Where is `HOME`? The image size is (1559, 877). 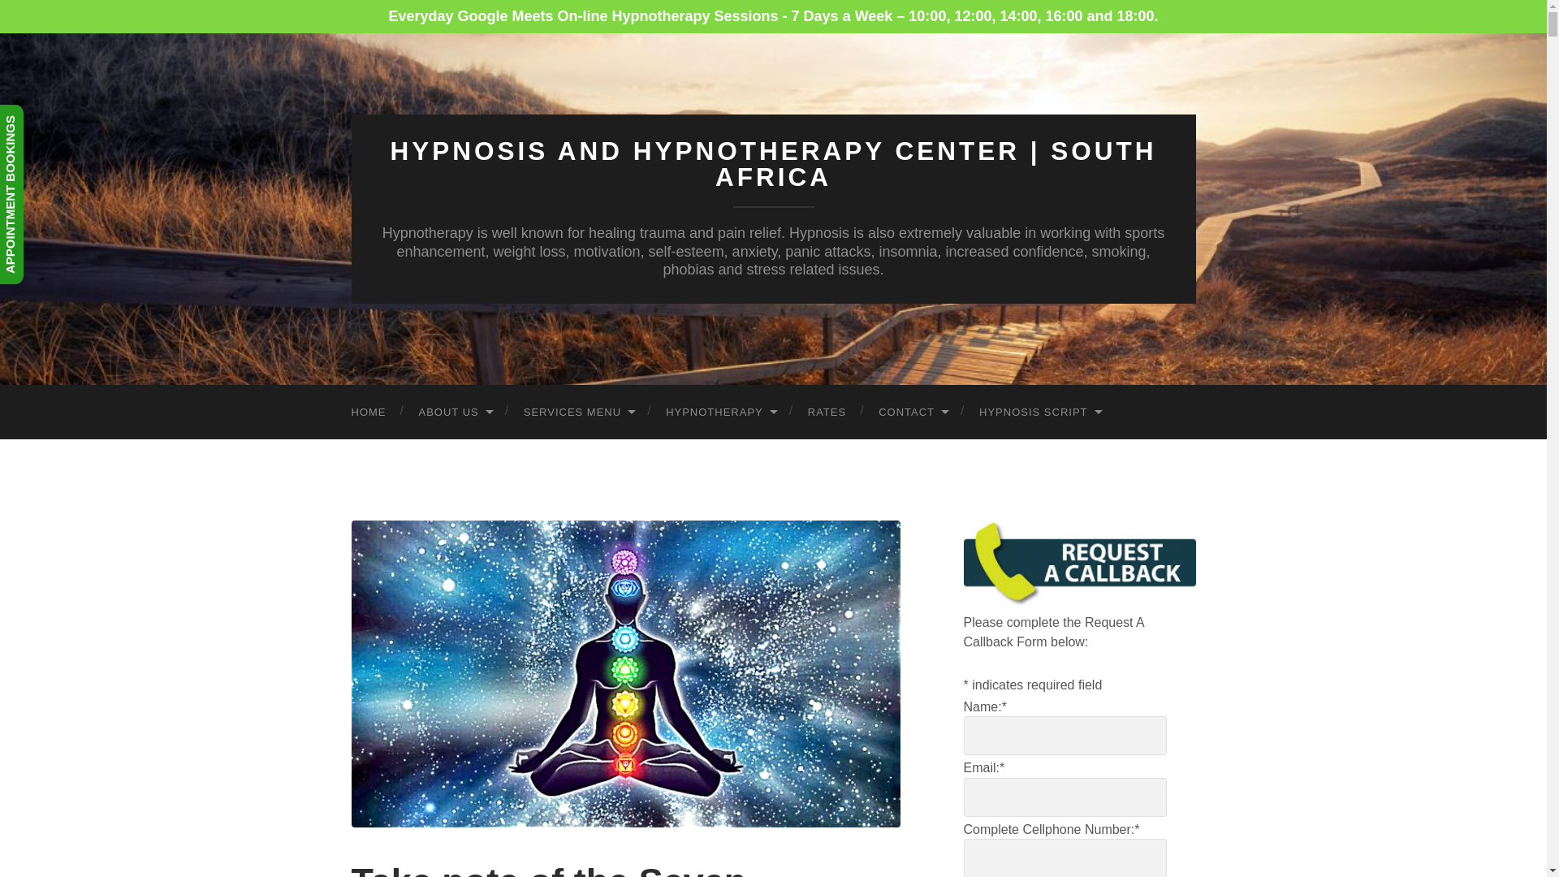
HOME is located at coordinates (369, 413).